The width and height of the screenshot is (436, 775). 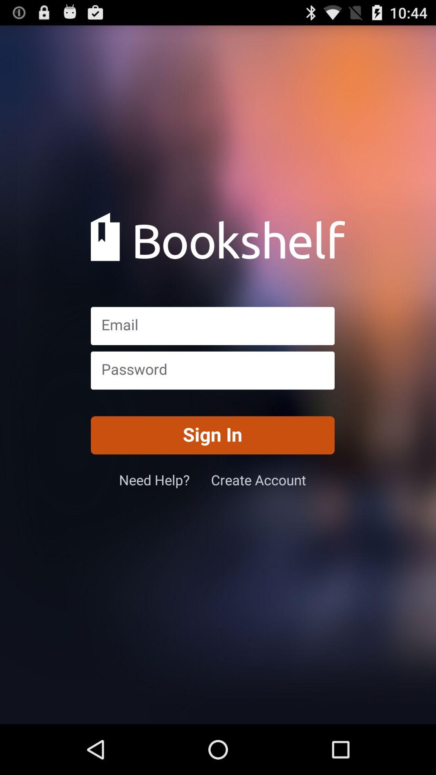 I want to click on press button below the sign in button, so click(x=258, y=480).